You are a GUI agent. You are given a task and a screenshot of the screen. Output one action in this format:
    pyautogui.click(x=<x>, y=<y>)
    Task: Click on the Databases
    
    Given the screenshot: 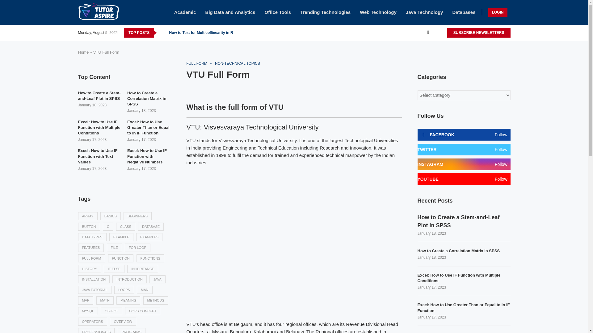 What is the action you would take?
    pyautogui.click(x=464, y=12)
    